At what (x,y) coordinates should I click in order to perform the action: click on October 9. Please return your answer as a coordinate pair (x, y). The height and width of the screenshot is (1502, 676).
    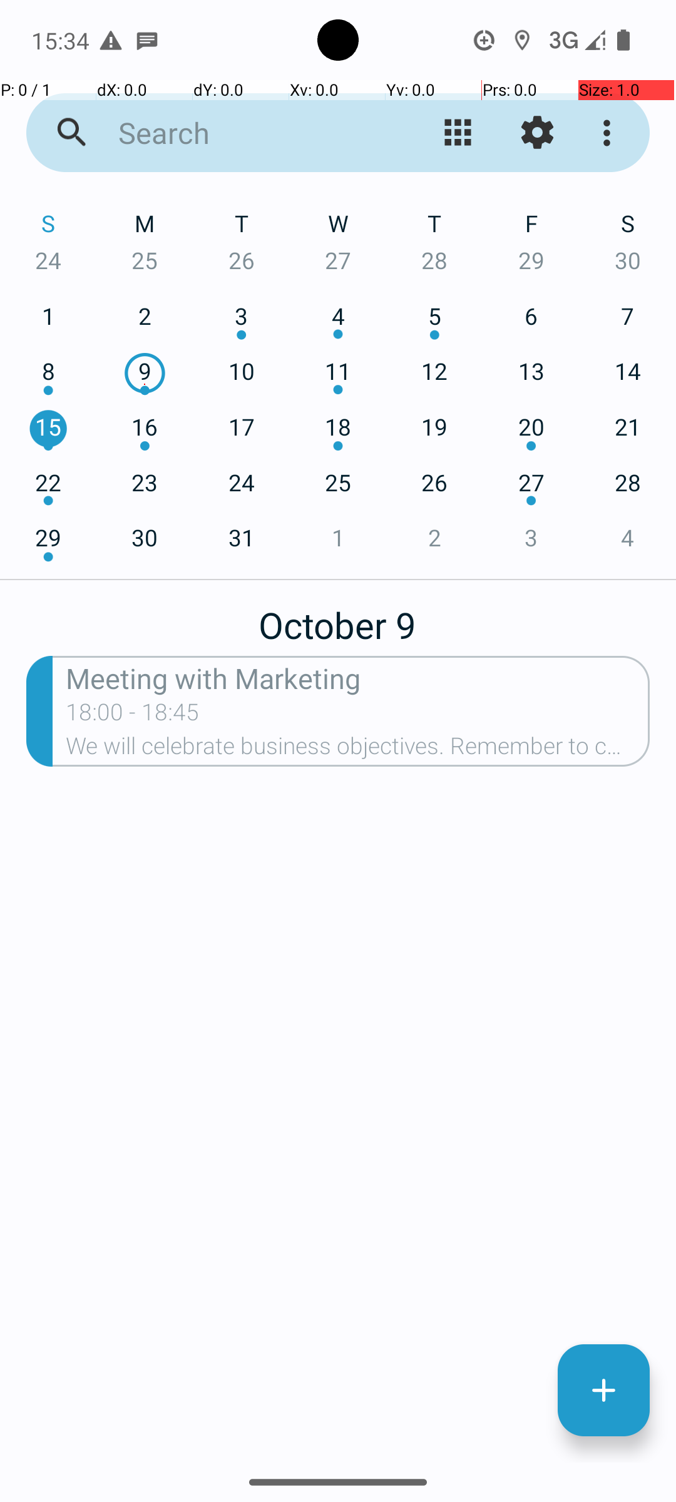
    Looking at the image, I should click on (338, 618).